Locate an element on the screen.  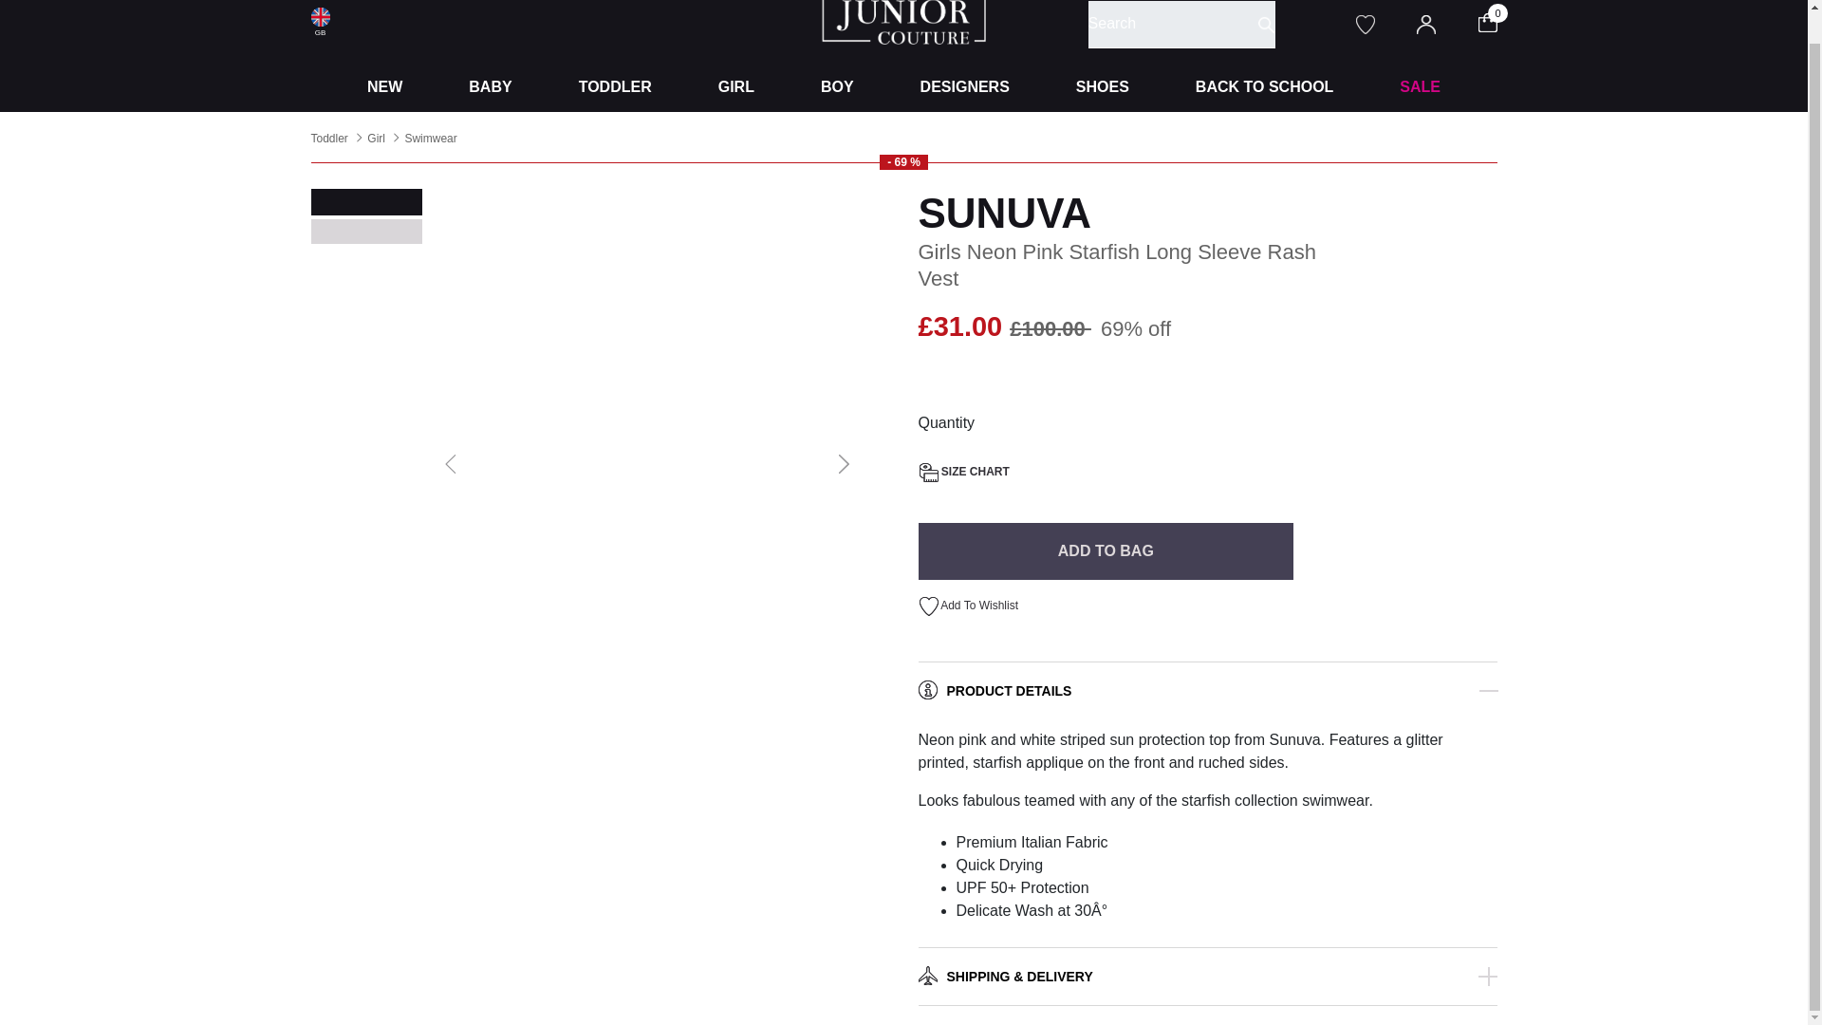
Cart 0 Items is located at coordinates (1499, 21).